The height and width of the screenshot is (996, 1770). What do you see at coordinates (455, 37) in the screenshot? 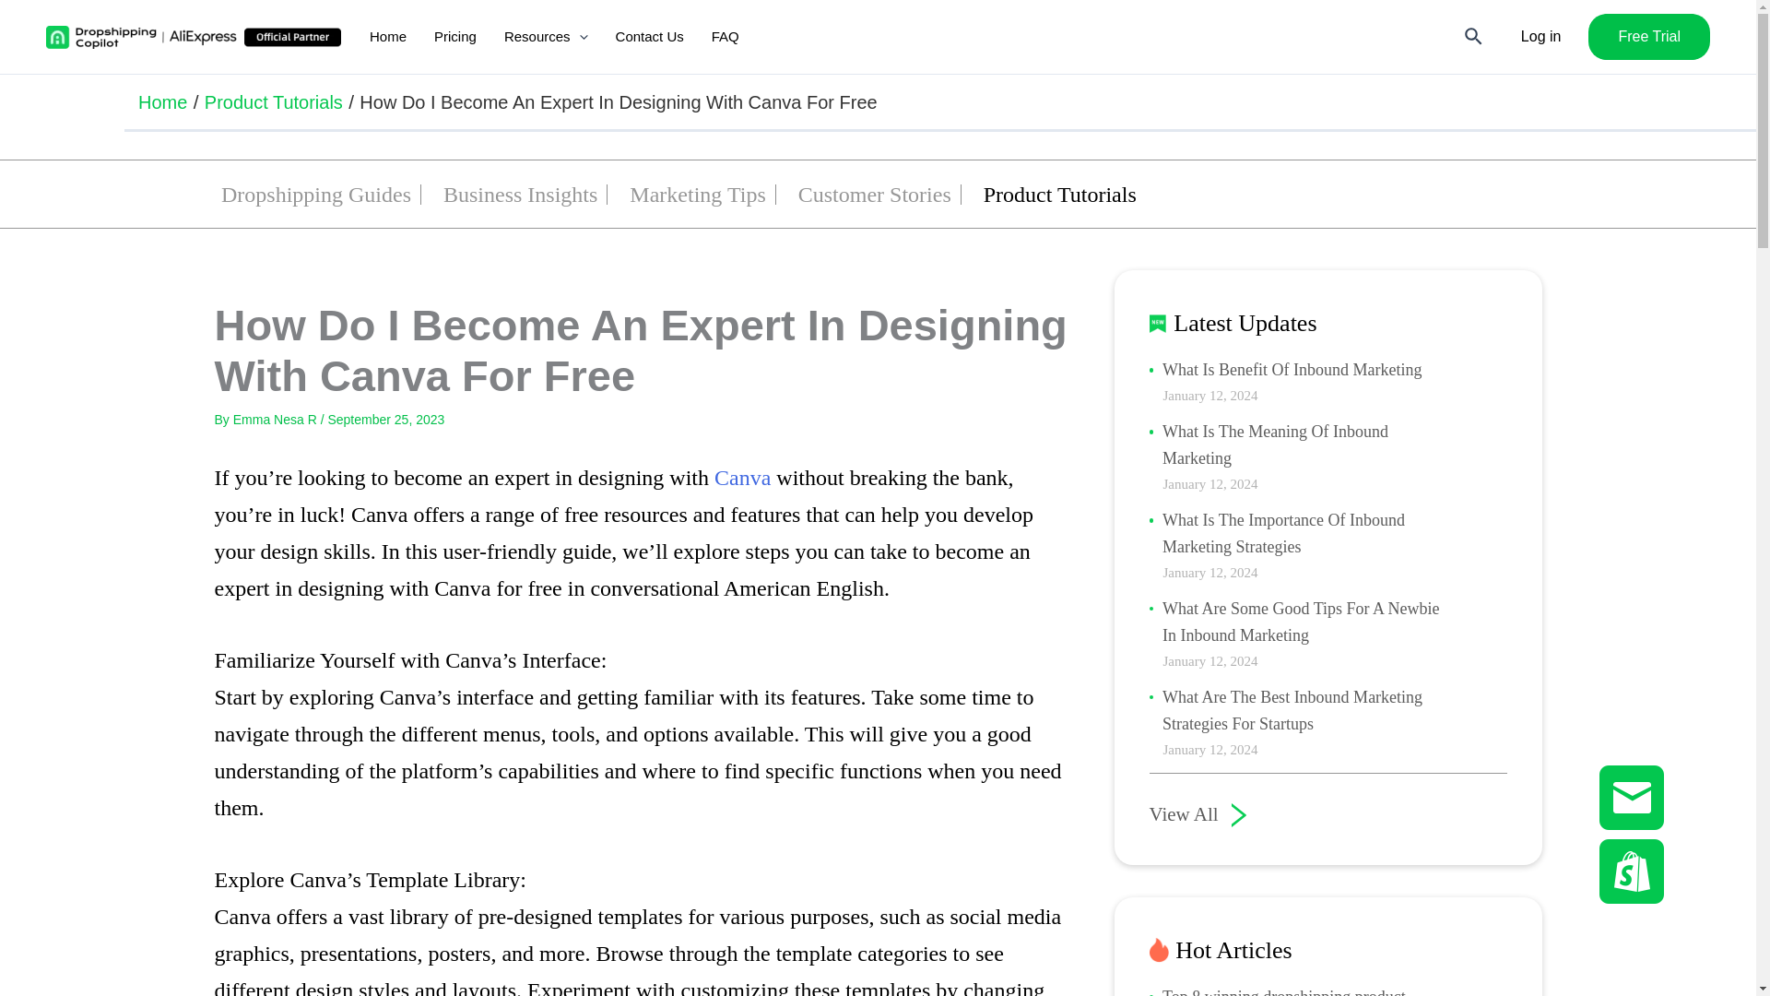
I see `Pricing` at bounding box center [455, 37].